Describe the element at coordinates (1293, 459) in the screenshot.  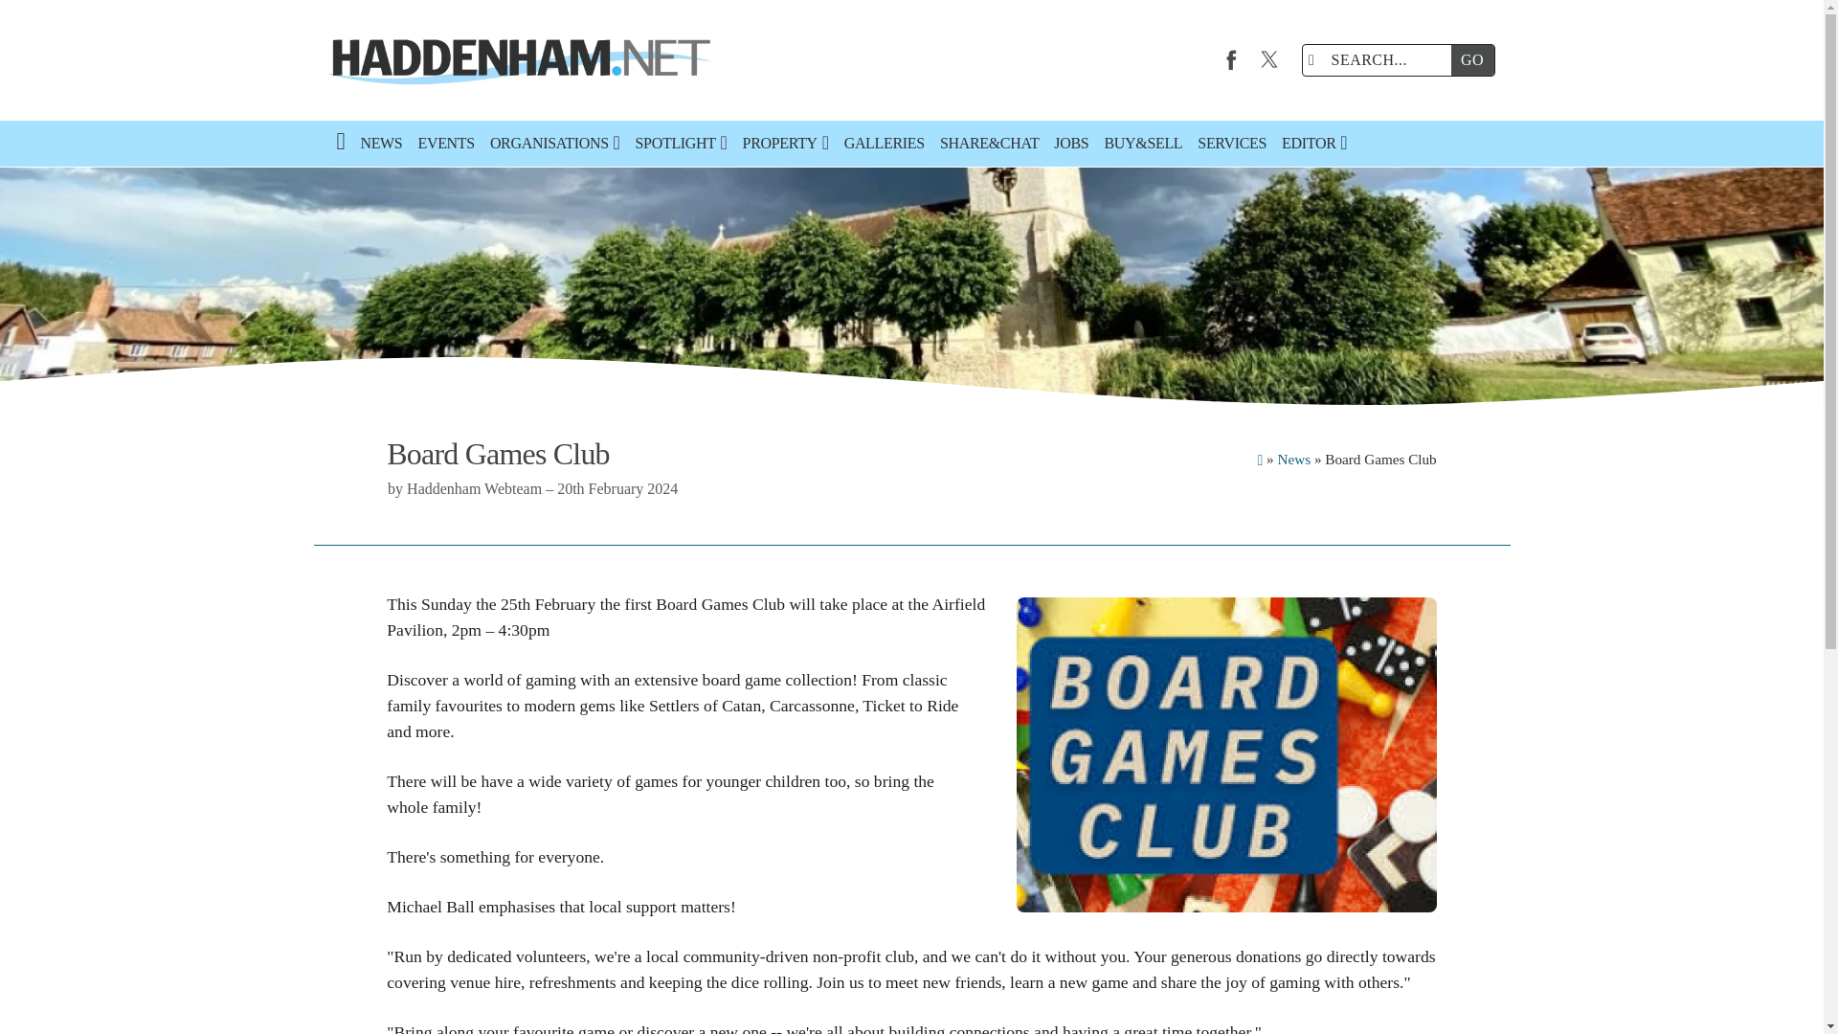
I see `News` at that location.